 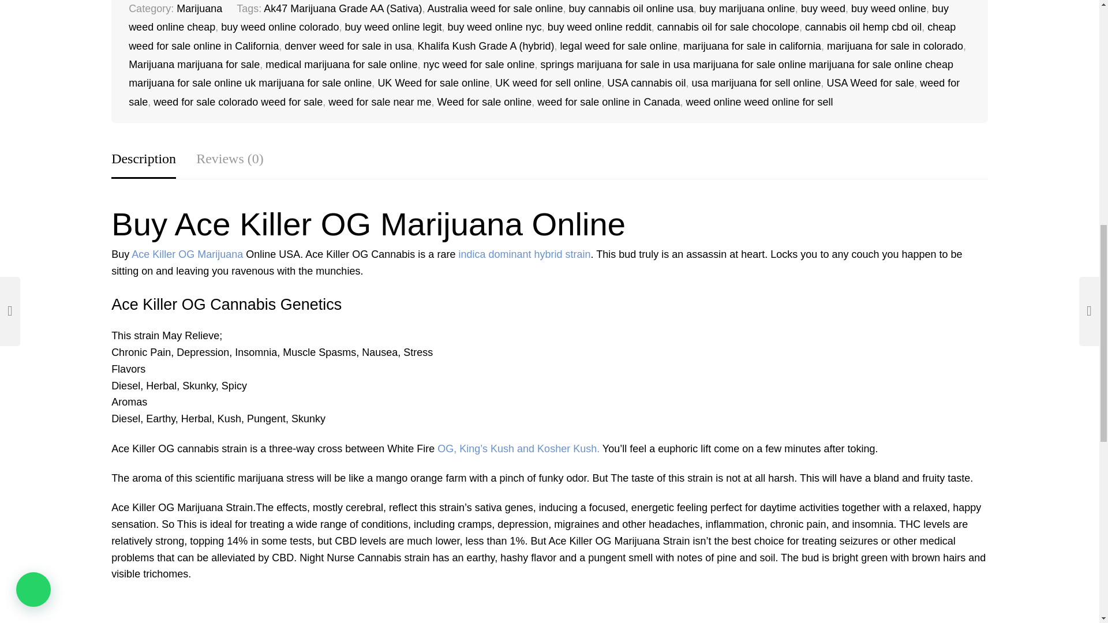 I want to click on buy marijuana online, so click(x=747, y=8).